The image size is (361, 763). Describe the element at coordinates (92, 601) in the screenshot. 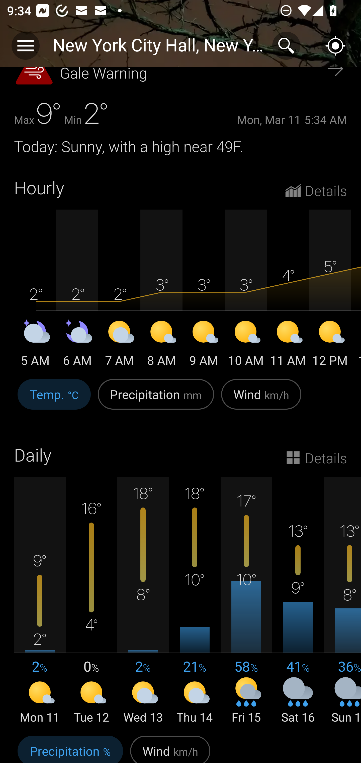

I see `16° 4° 0 % Tue 12` at that location.